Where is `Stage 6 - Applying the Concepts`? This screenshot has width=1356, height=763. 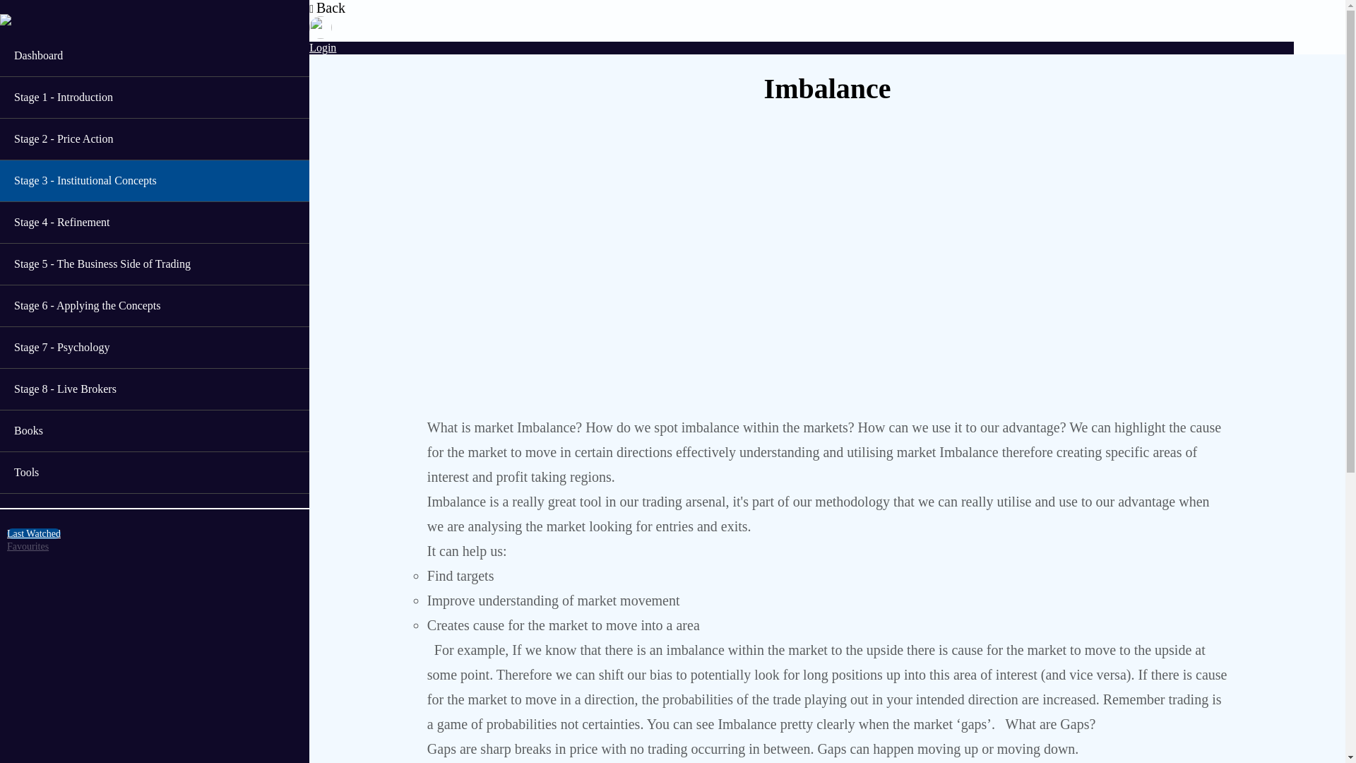
Stage 6 - Applying the Concepts is located at coordinates (154, 305).